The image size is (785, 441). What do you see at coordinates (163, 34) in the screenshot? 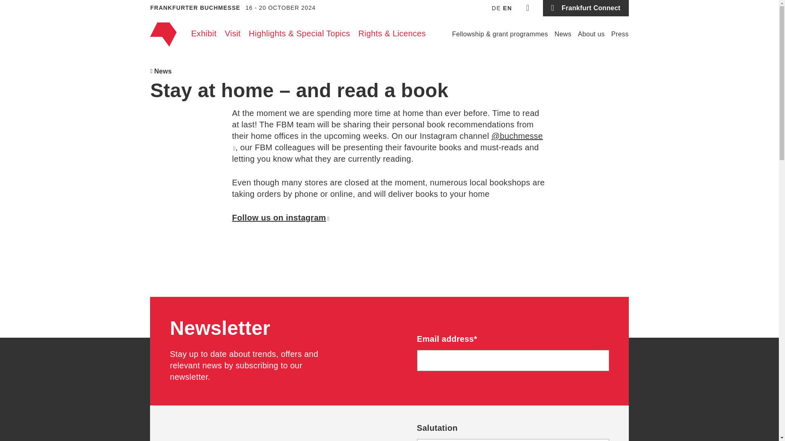
I see `Buchmesse` at bounding box center [163, 34].